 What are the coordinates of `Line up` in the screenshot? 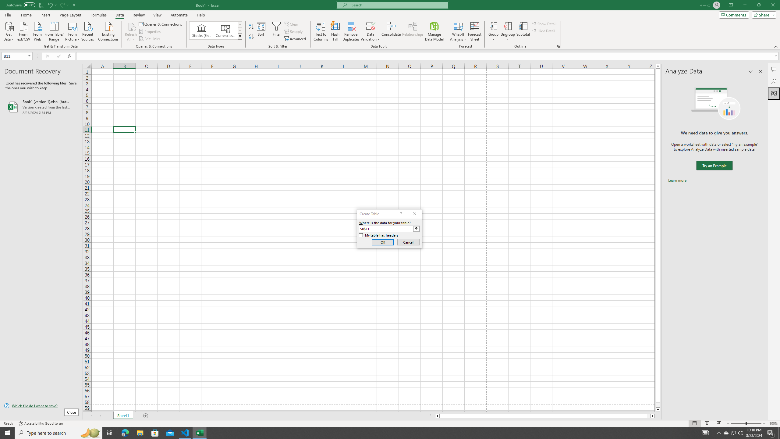 It's located at (658, 66).